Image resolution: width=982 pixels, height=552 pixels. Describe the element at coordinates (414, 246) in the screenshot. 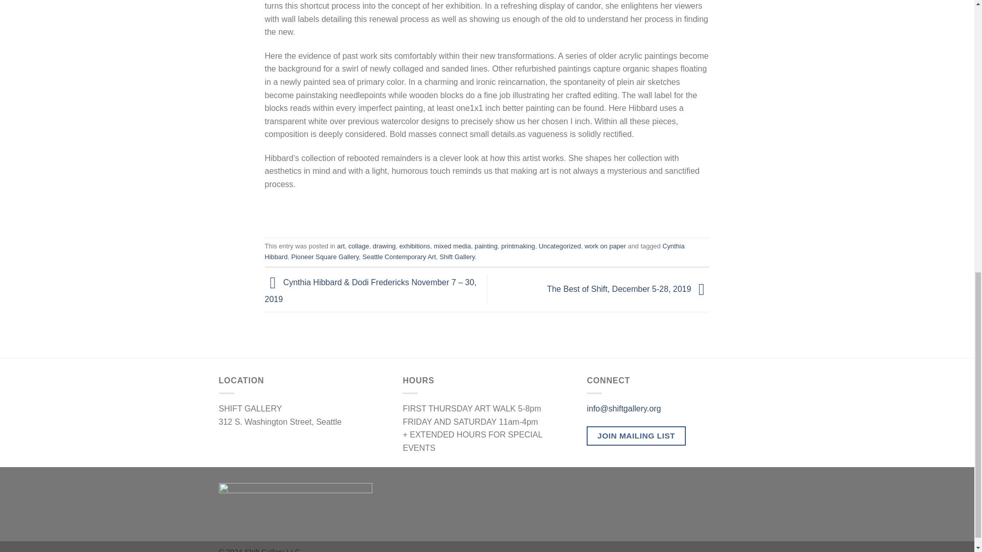

I see `exhibitions` at that location.